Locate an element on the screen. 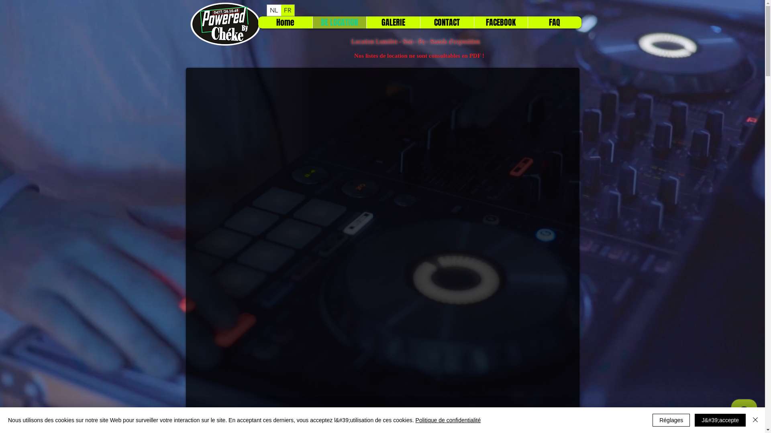 This screenshot has height=433, width=771. FACEBOOK is located at coordinates (501, 22).